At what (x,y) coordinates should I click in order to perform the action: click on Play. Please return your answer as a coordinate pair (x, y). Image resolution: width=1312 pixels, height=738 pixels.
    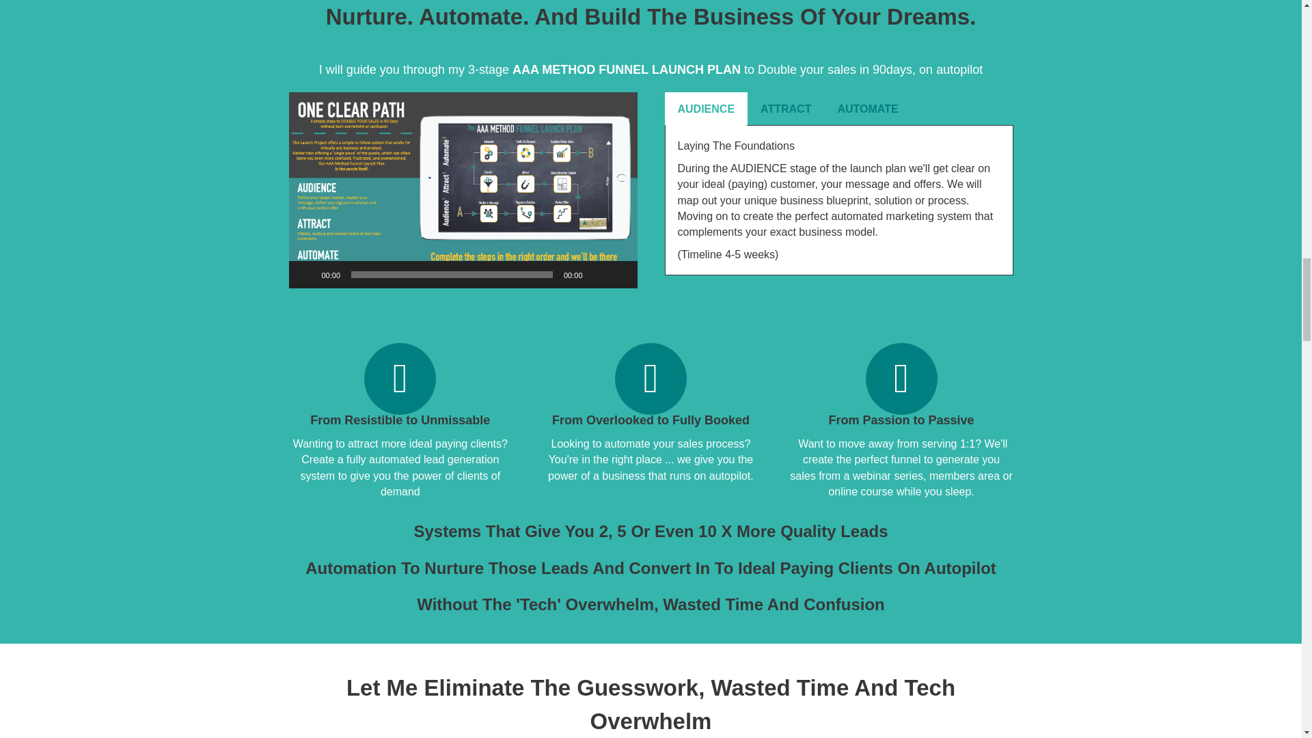
    Looking at the image, I should click on (306, 275).